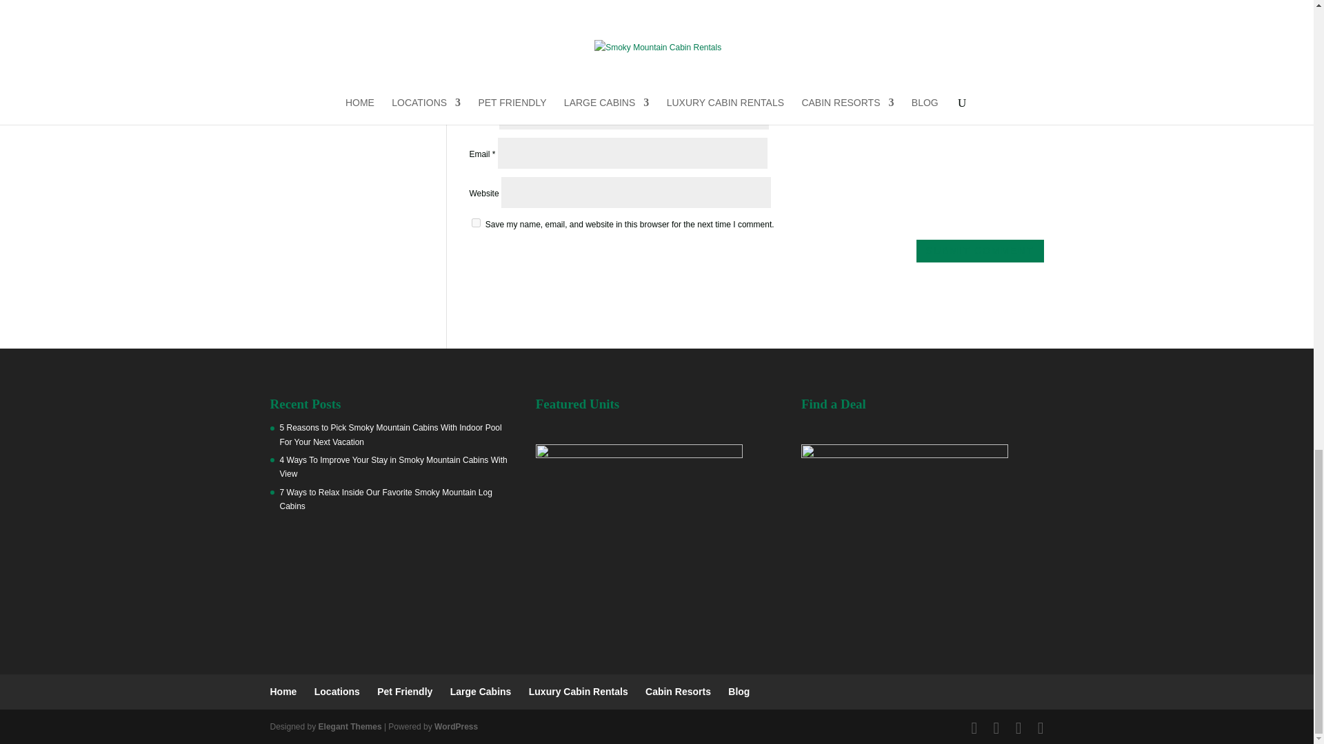 This screenshot has height=744, width=1324. What do you see at coordinates (476, 223) in the screenshot?
I see `yes` at bounding box center [476, 223].